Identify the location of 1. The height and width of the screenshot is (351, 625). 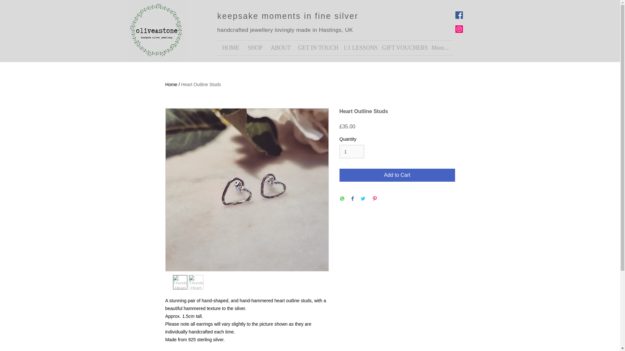
(352, 151).